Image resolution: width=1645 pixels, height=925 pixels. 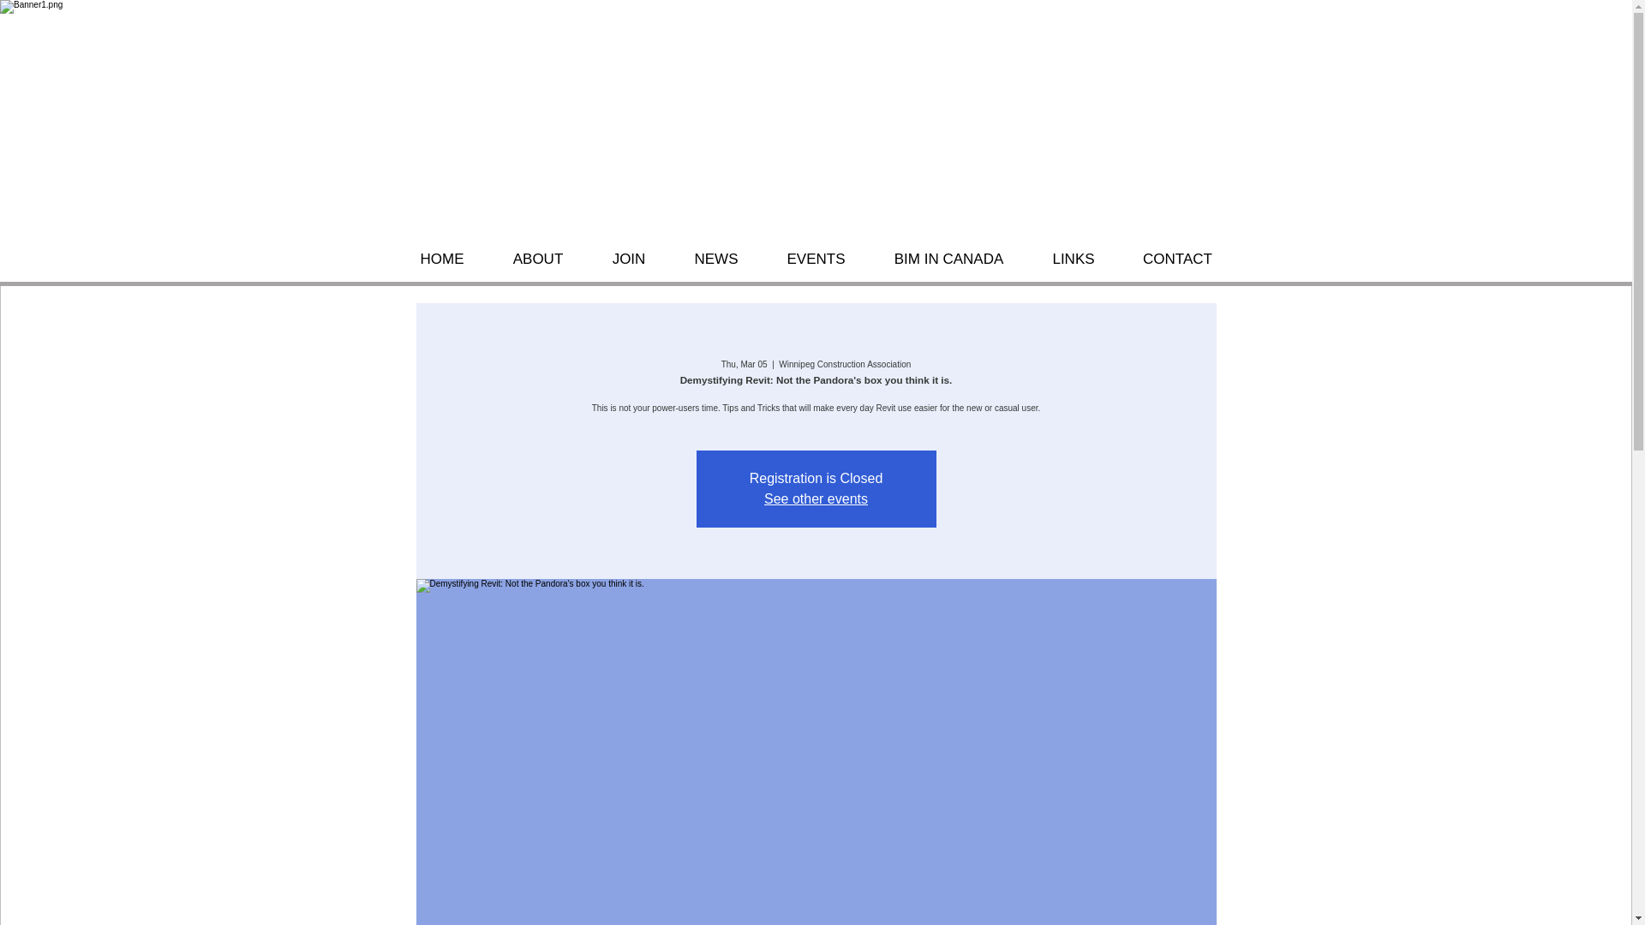 What do you see at coordinates (441, 259) in the screenshot?
I see `HOME` at bounding box center [441, 259].